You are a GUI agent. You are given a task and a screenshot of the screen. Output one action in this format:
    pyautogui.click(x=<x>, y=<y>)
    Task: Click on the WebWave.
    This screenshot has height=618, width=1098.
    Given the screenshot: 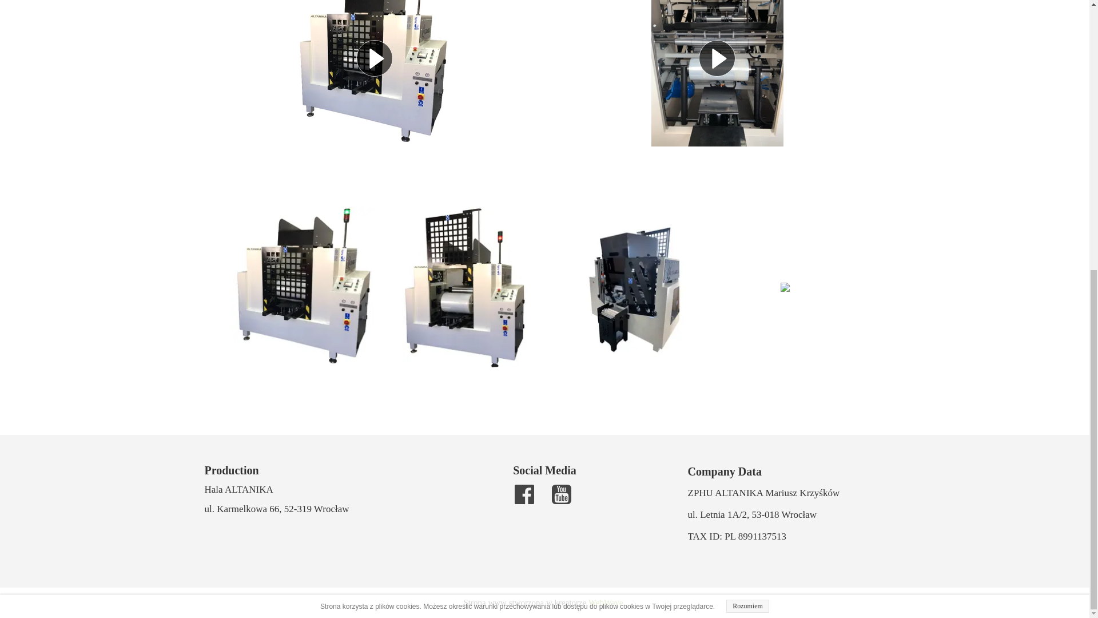 What is the action you would take?
    pyautogui.click(x=607, y=602)
    